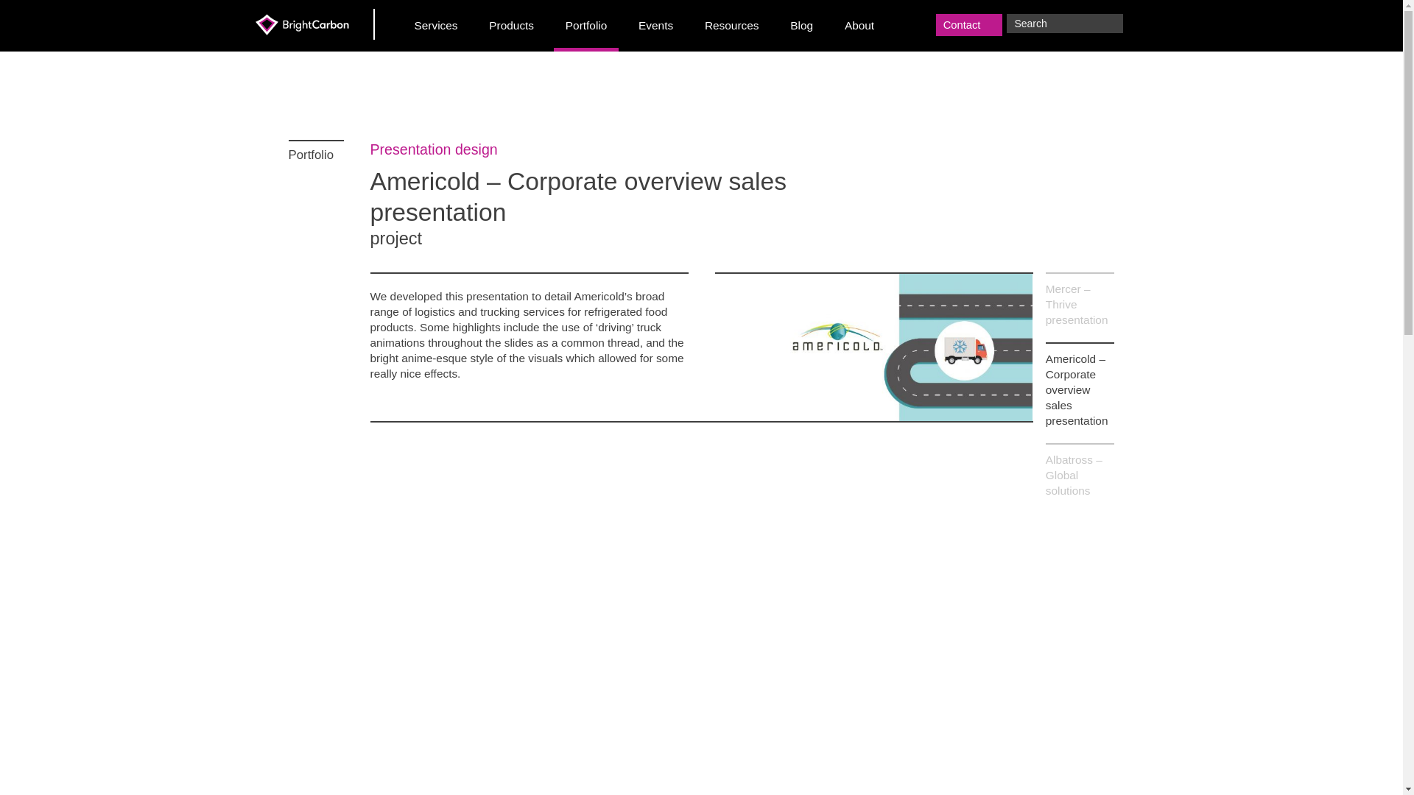  I want to click on Contact, so click(969, 25).